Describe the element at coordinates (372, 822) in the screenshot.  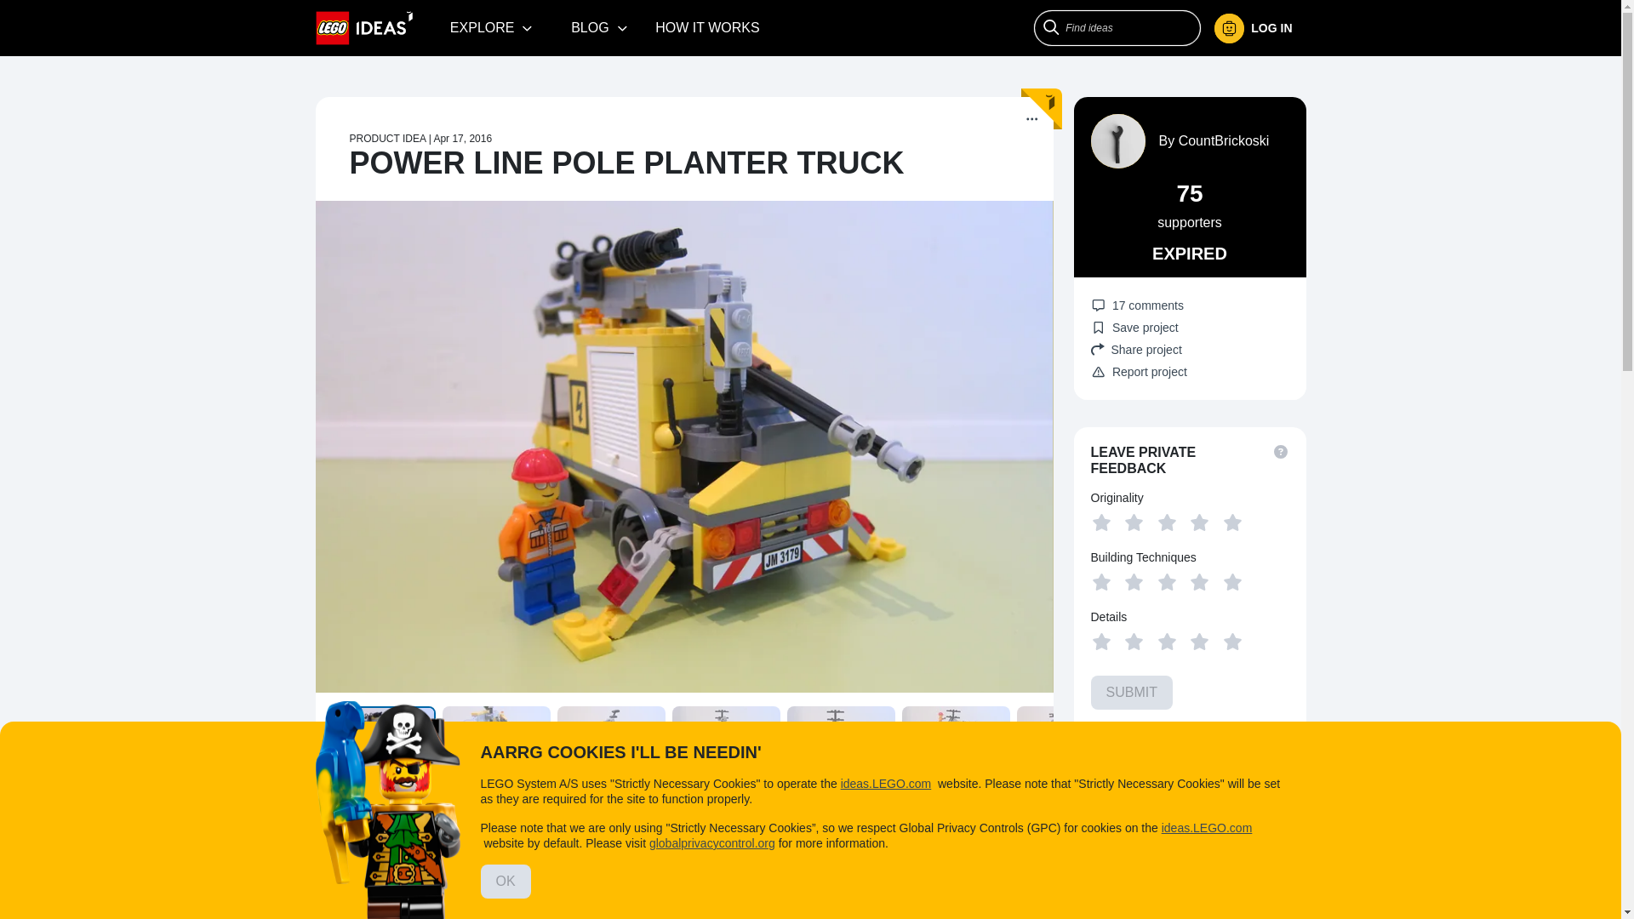
I see `DESCRIPTION` at that location.